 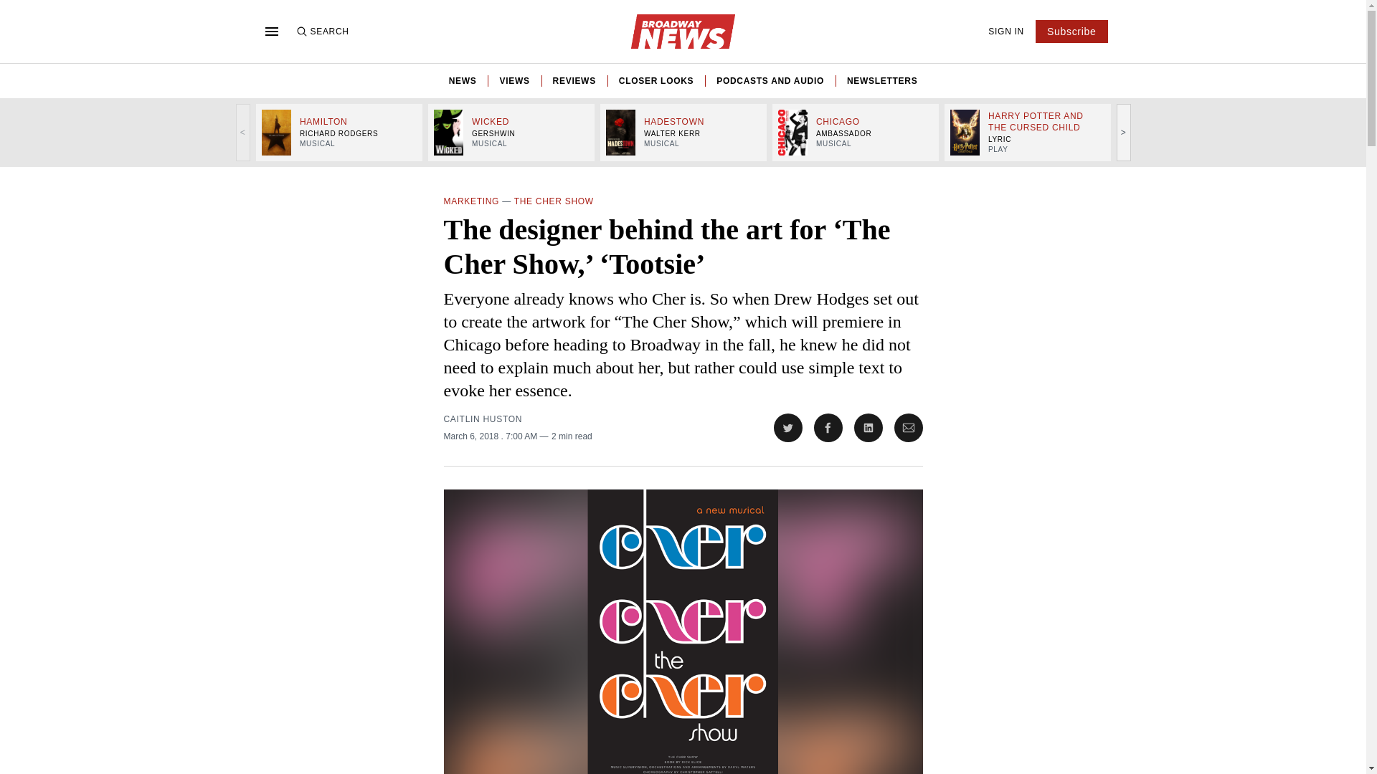 What do you see at coordinates (514, 80) in the screenshot?
I see `VIEWS` at bounding box center [514, 80].